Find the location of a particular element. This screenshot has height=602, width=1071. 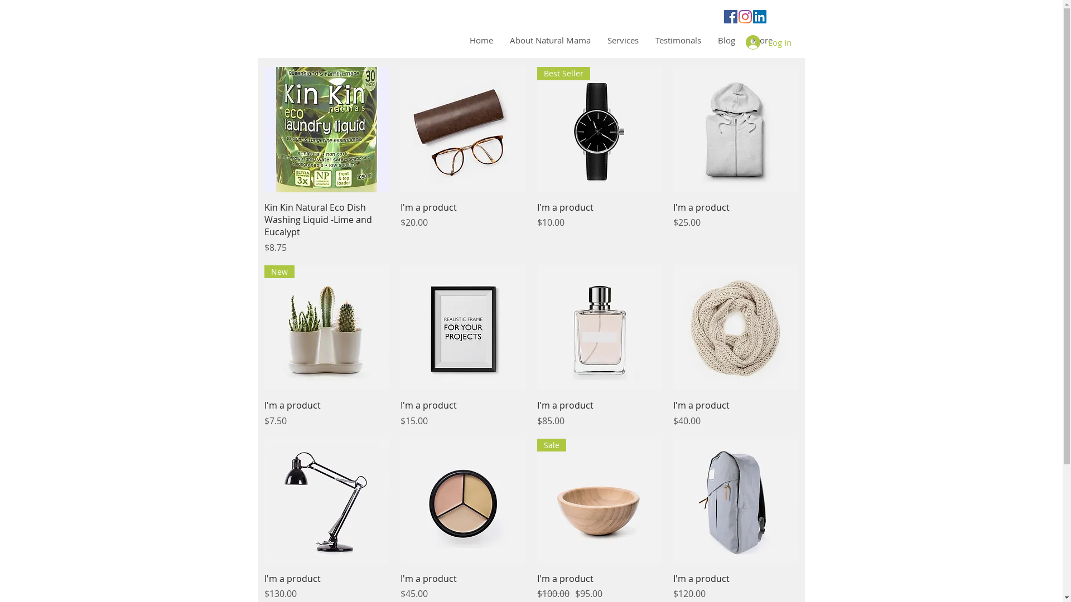

I'm a product
Regular Price
$100.00
Sale Price
$95.00 is located at coordinates (599, 586).